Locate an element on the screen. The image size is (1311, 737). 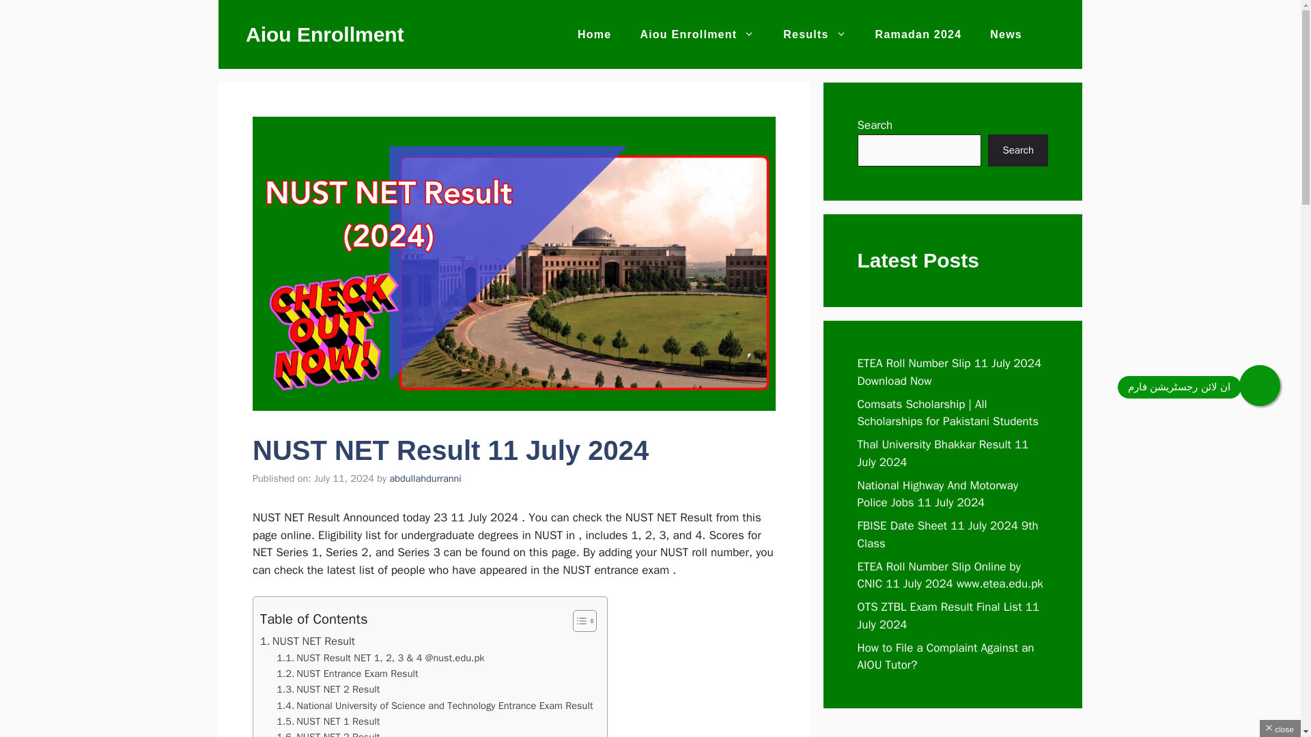
Results is located at coordinates (814, 34).